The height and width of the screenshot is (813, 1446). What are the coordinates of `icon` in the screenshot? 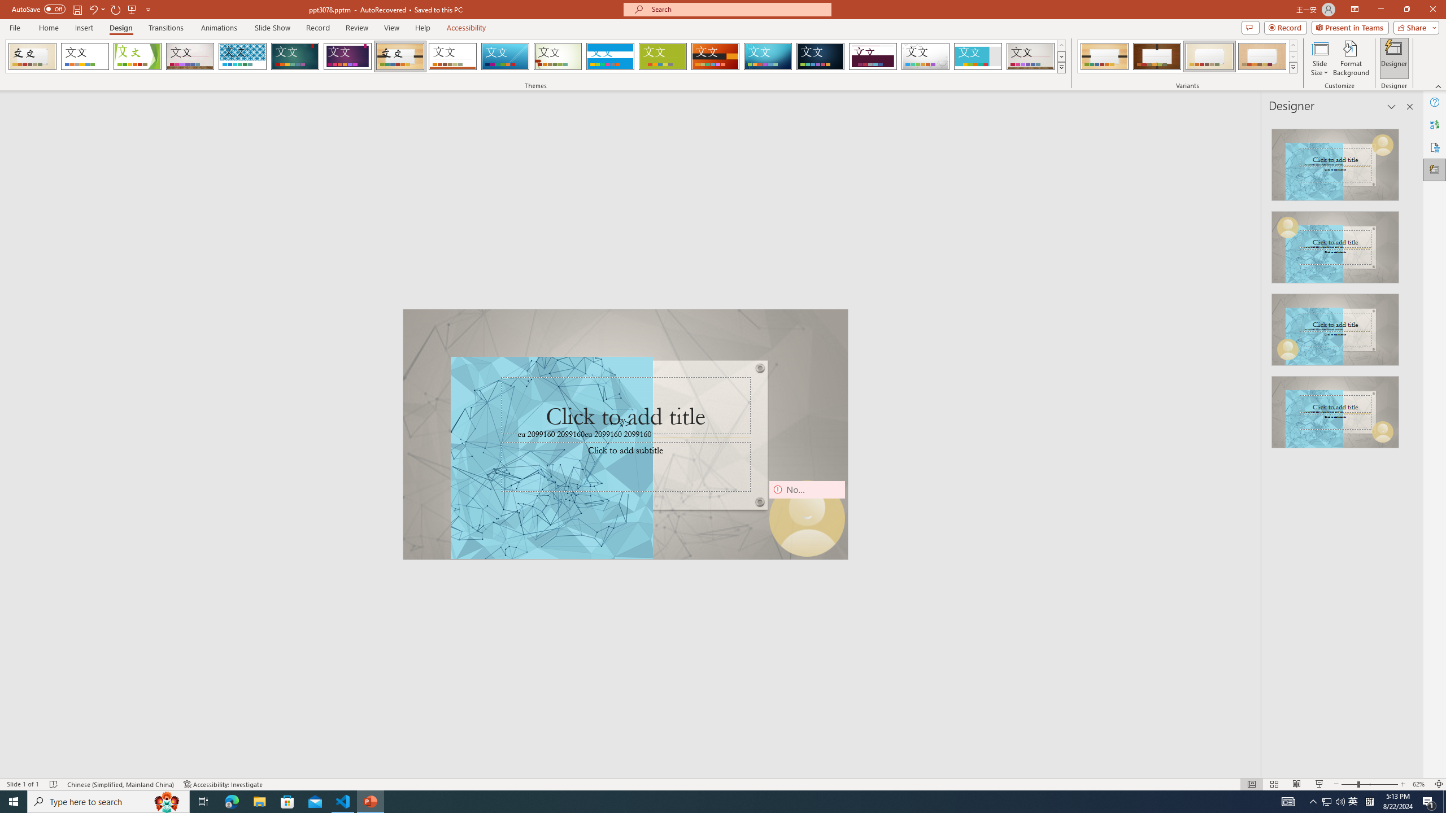 It's located at (1362, 114).